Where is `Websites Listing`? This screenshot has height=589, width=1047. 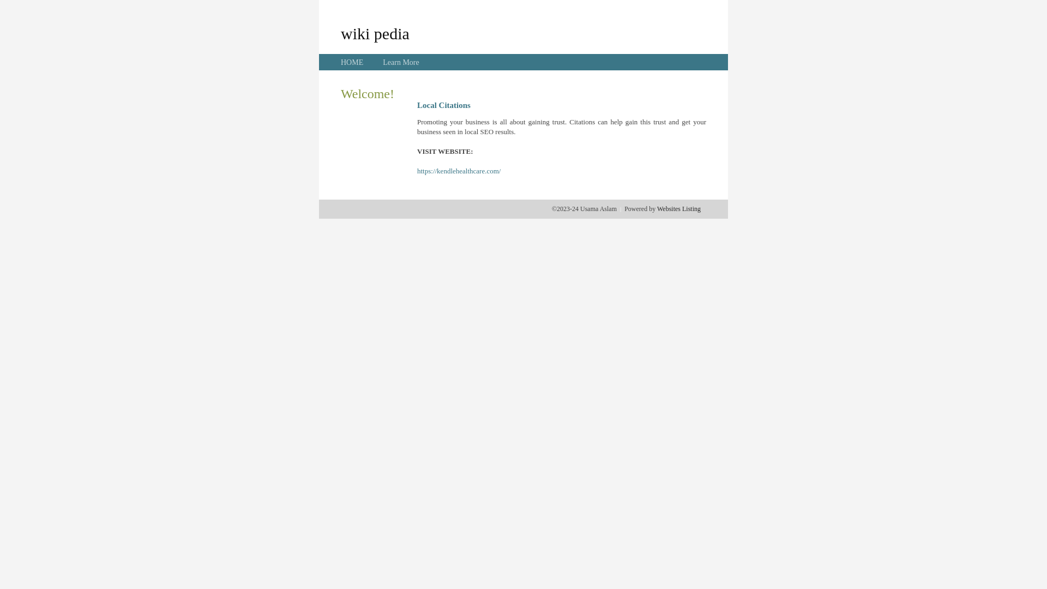
Websites Listing is located at coordinates (679, 209).